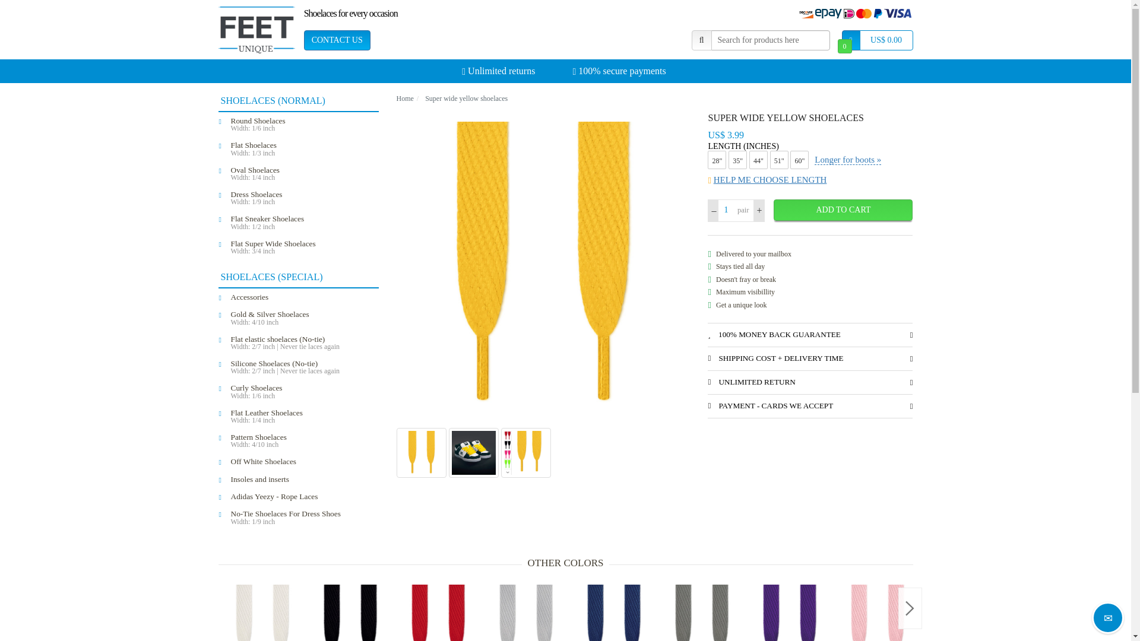 The image size is (1140, 641). What do you see at coordinates (438, 613) in the screenshot?
I see `Super wide red shoelaces` at bounding box center [438, 613].